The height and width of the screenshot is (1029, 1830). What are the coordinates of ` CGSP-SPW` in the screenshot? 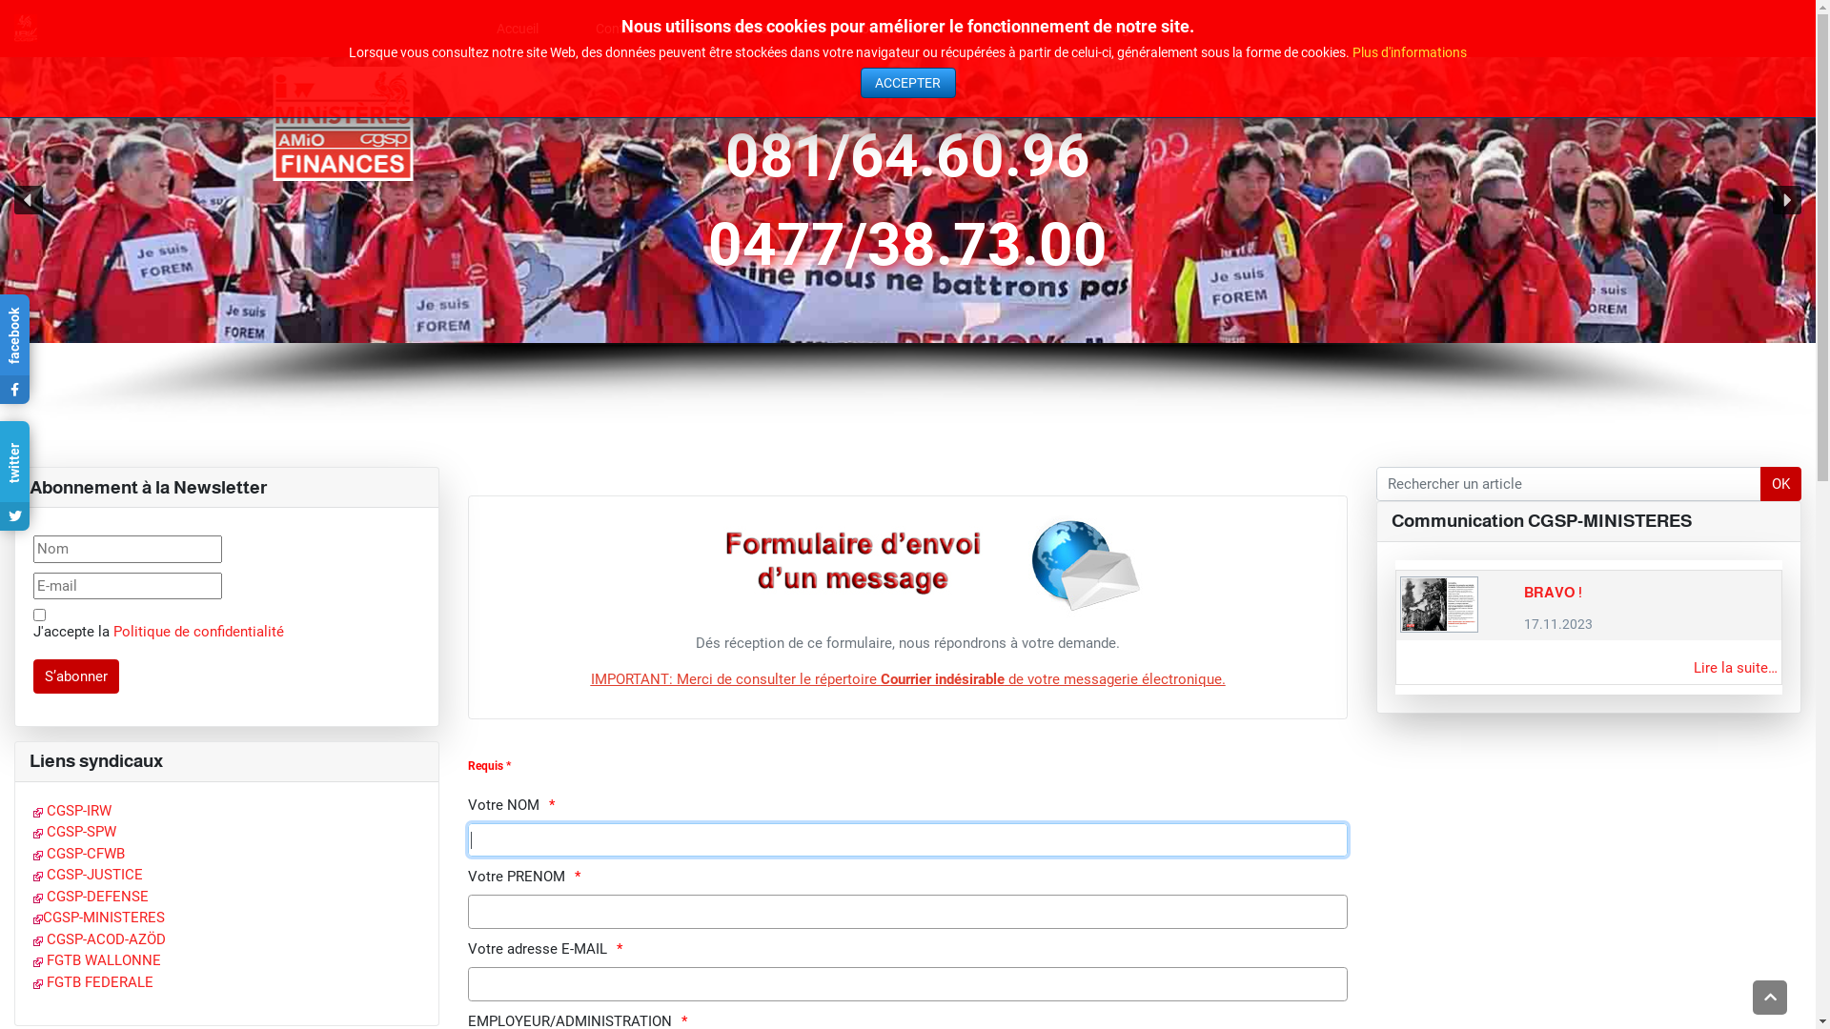 It's located at (74, 832).